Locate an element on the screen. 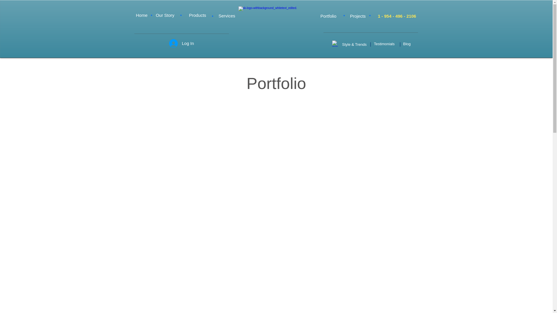  Log In is located at coordinates (182, 43).